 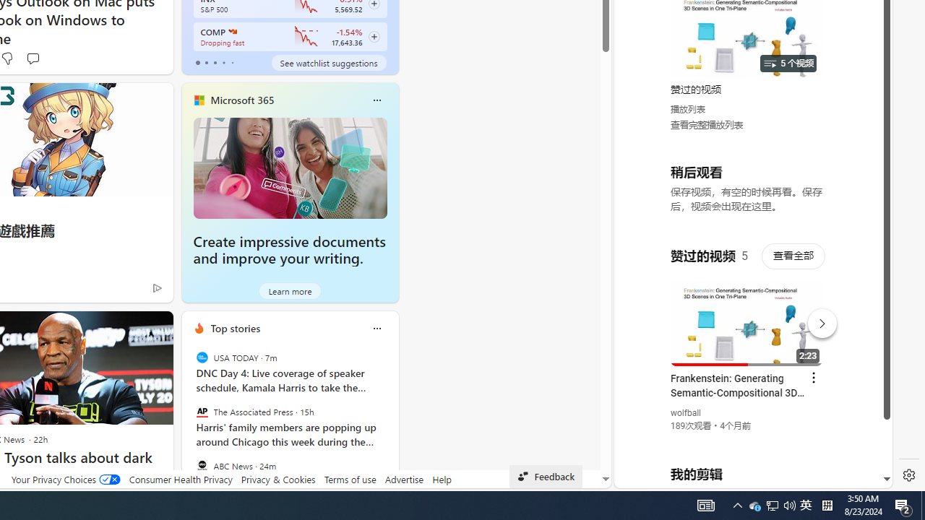 I want to click on US[ju], so click(x=663, y=477).